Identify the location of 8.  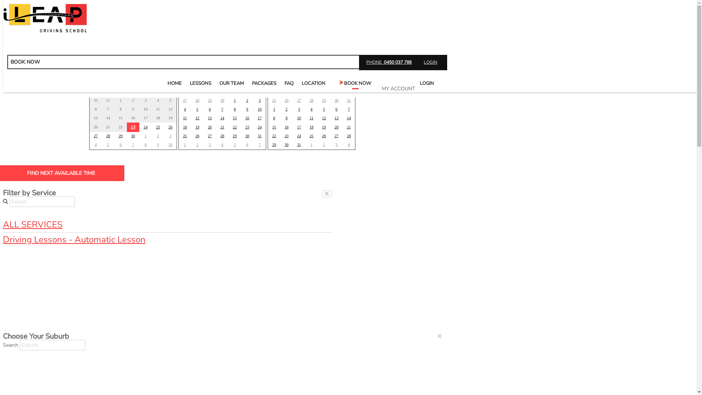
(146, 145).